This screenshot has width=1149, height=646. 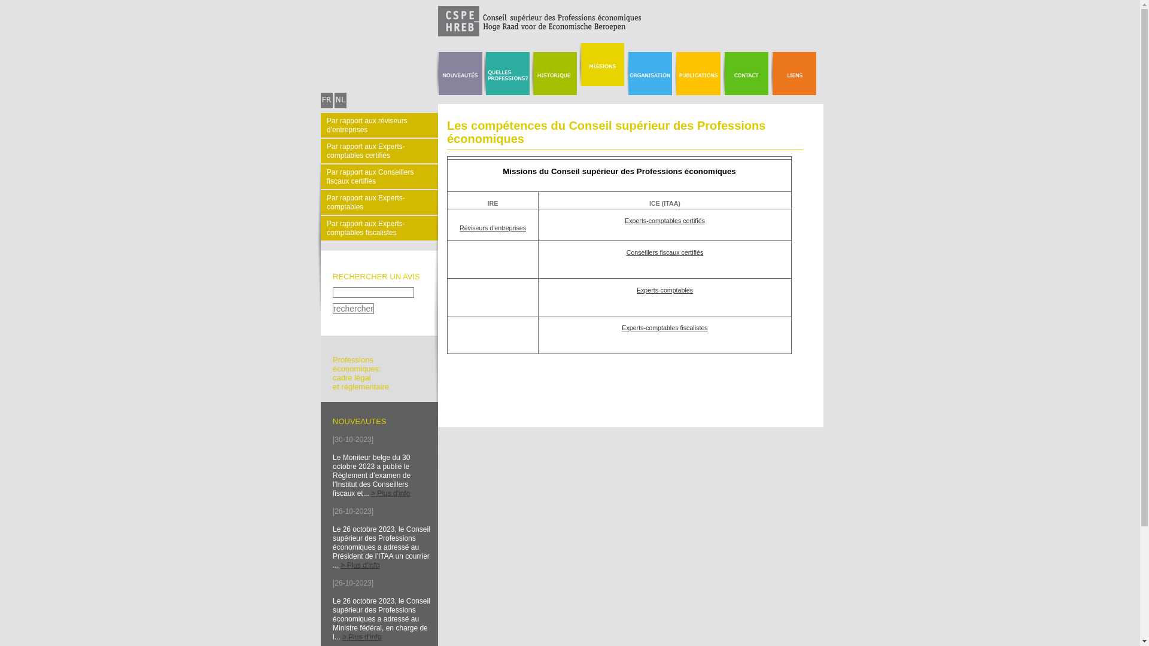 What do you see at coordinates (360, 565) in the screenshot?
I see `> Plus d'info` at bounding box center [360, 565].